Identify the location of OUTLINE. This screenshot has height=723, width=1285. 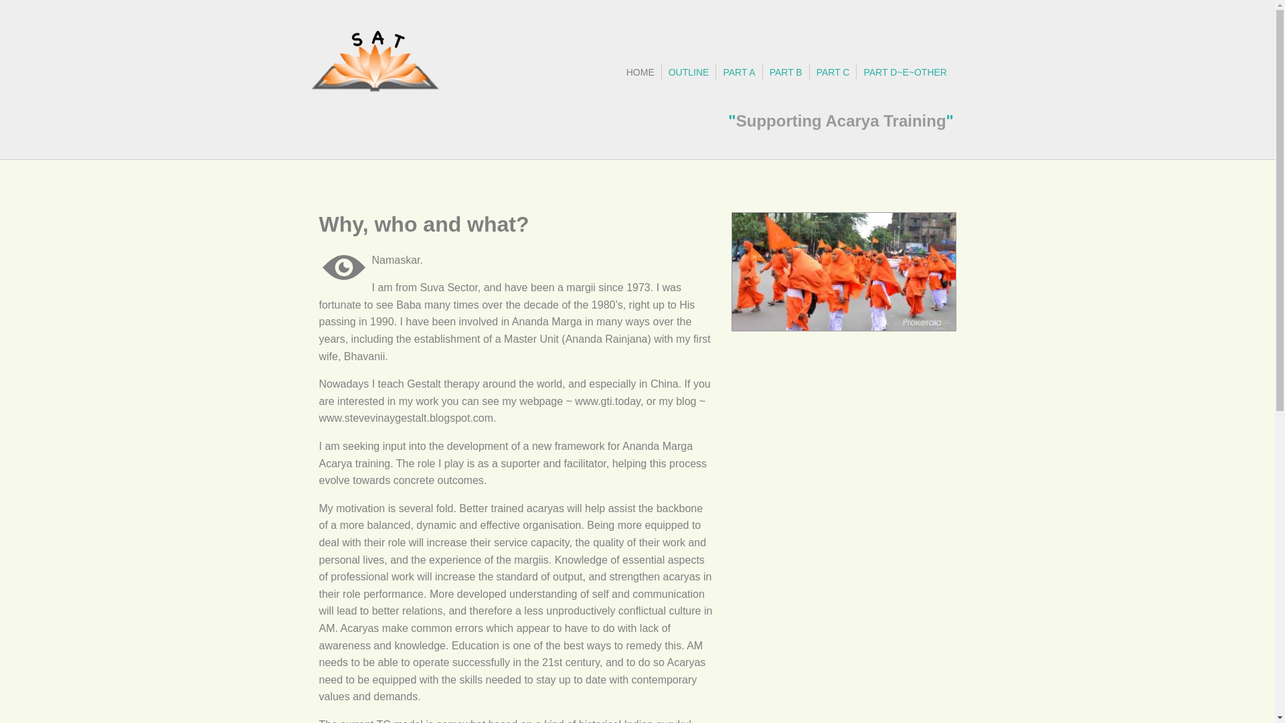
(689, 72).